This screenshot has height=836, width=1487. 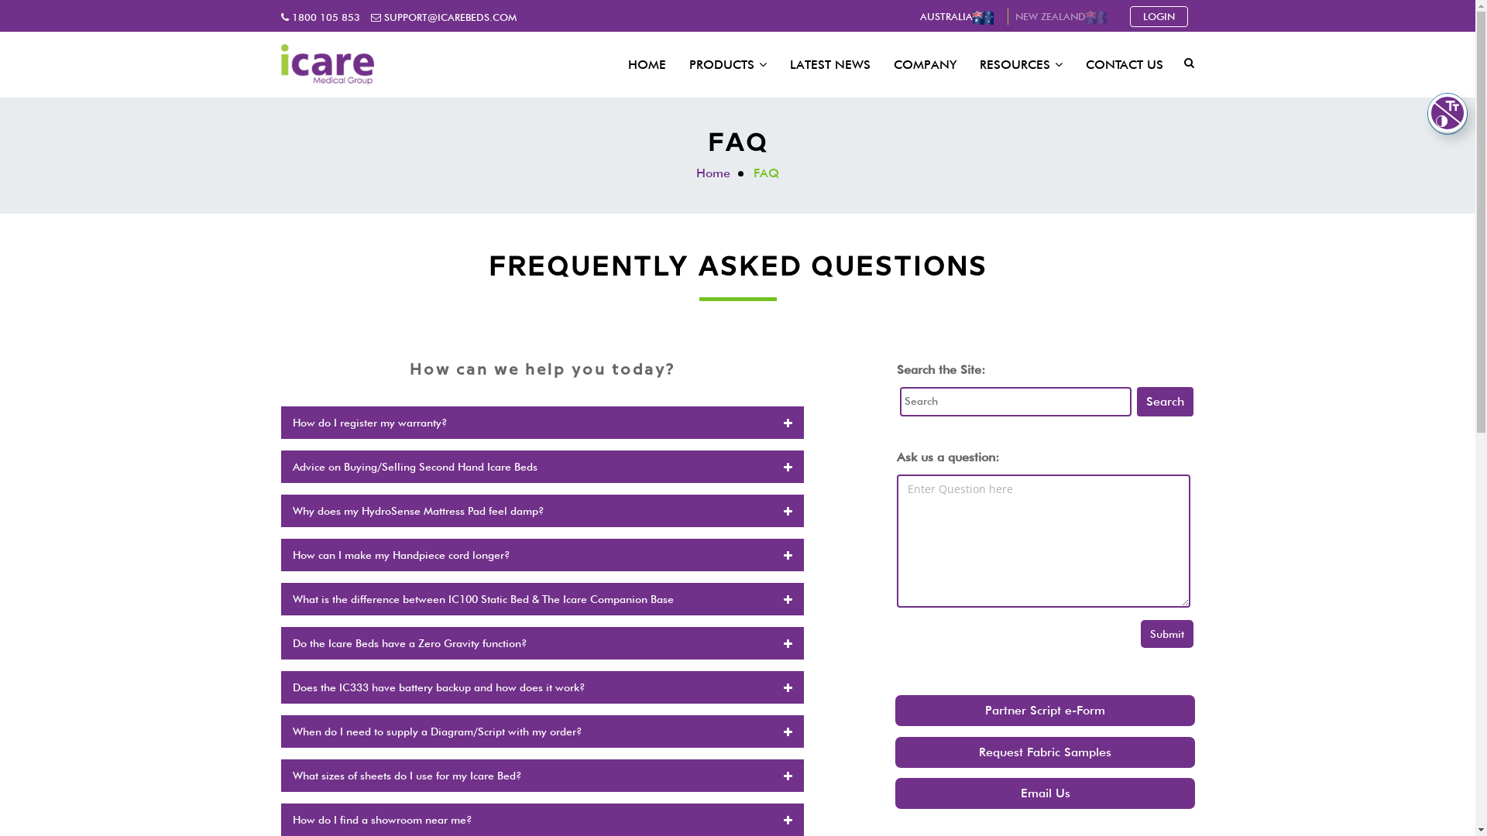 What do you see at coordinates (542, 555) in the screenshot?
I see `How can I make my Handpiece cord longer?` at bounding box center [542, 555].